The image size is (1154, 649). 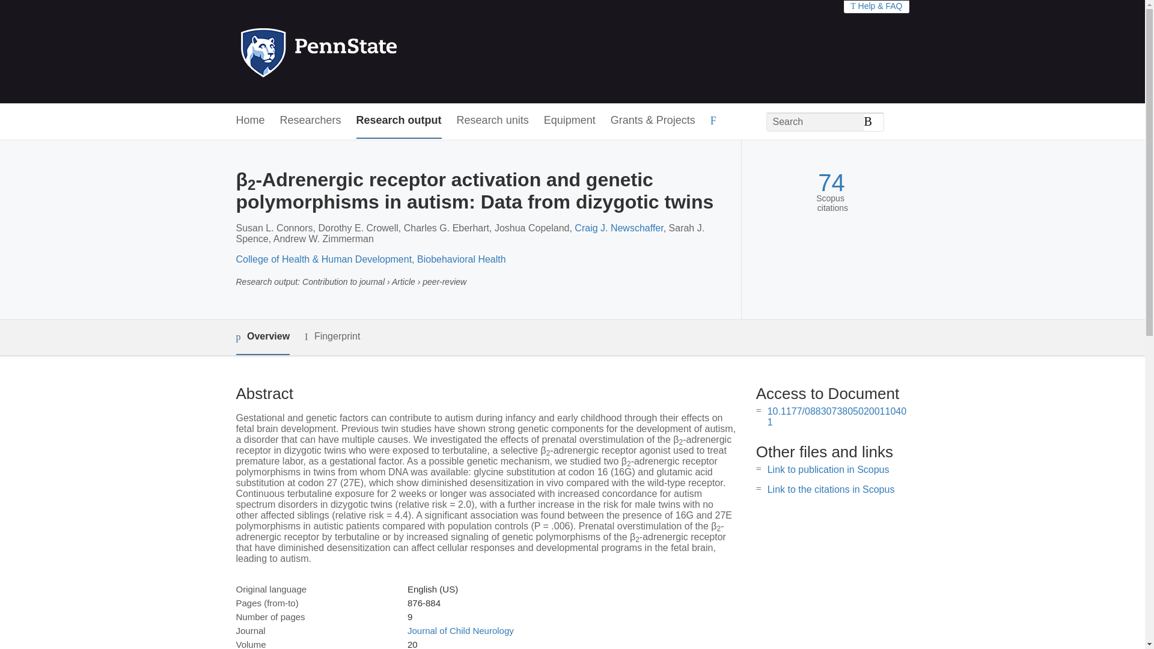 I want to click on Equipment, so click(x=569, y=121).